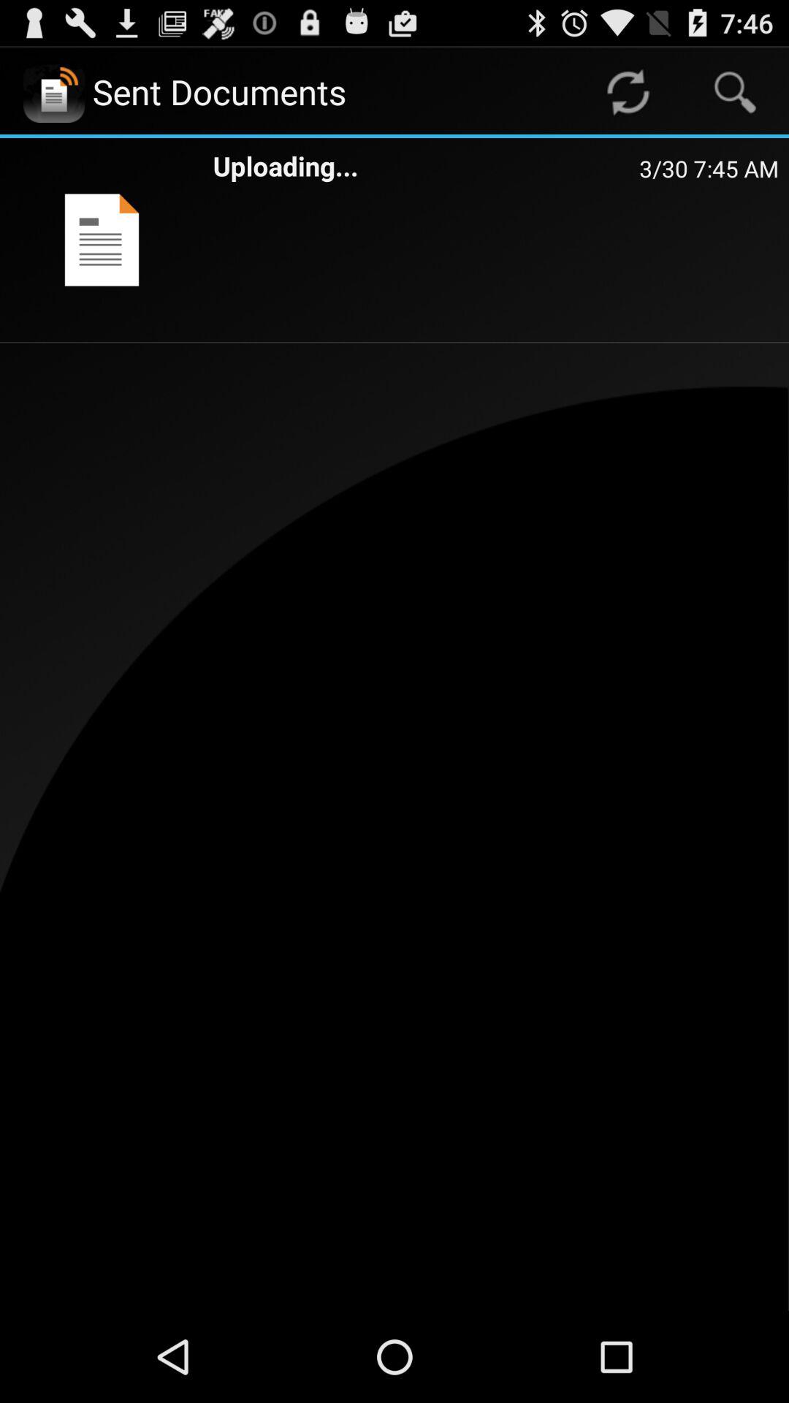 The width and height of the screenshot is (789, 1403). I want to click on launch the app above the 3 30 7, so click(735, 92).